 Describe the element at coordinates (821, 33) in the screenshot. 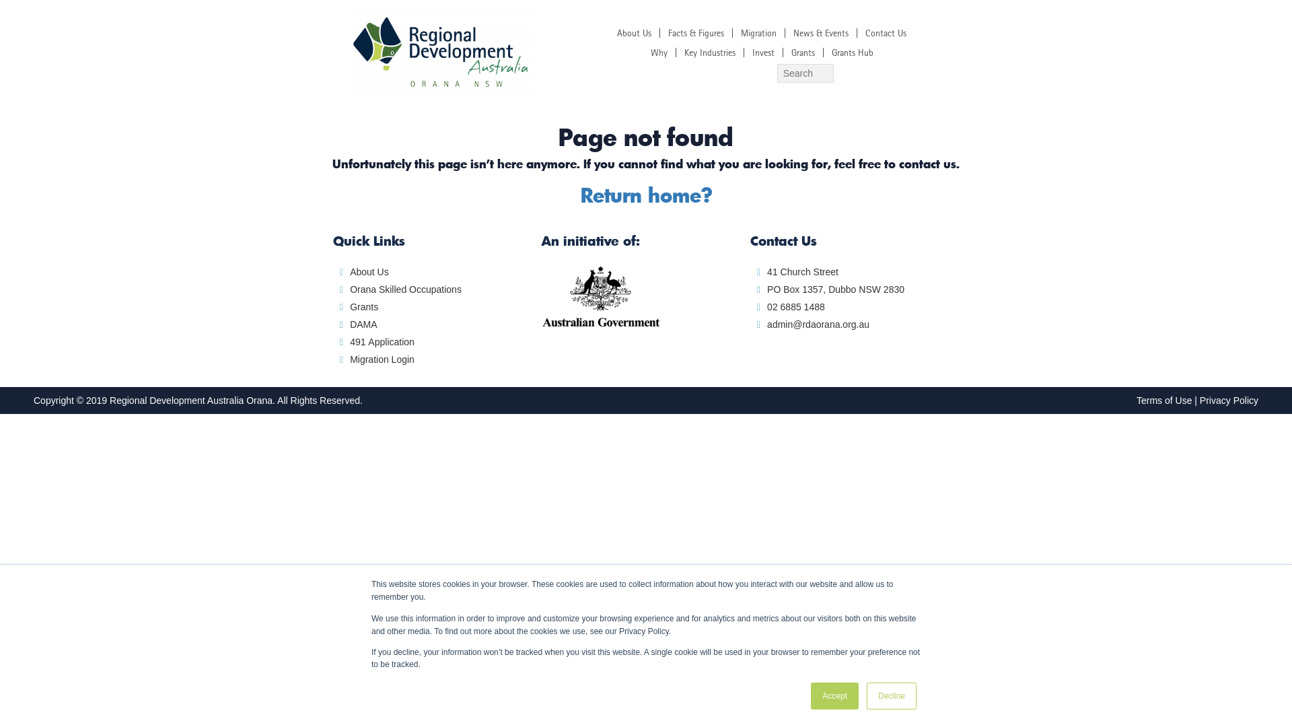

I see `News & Events` at that location.